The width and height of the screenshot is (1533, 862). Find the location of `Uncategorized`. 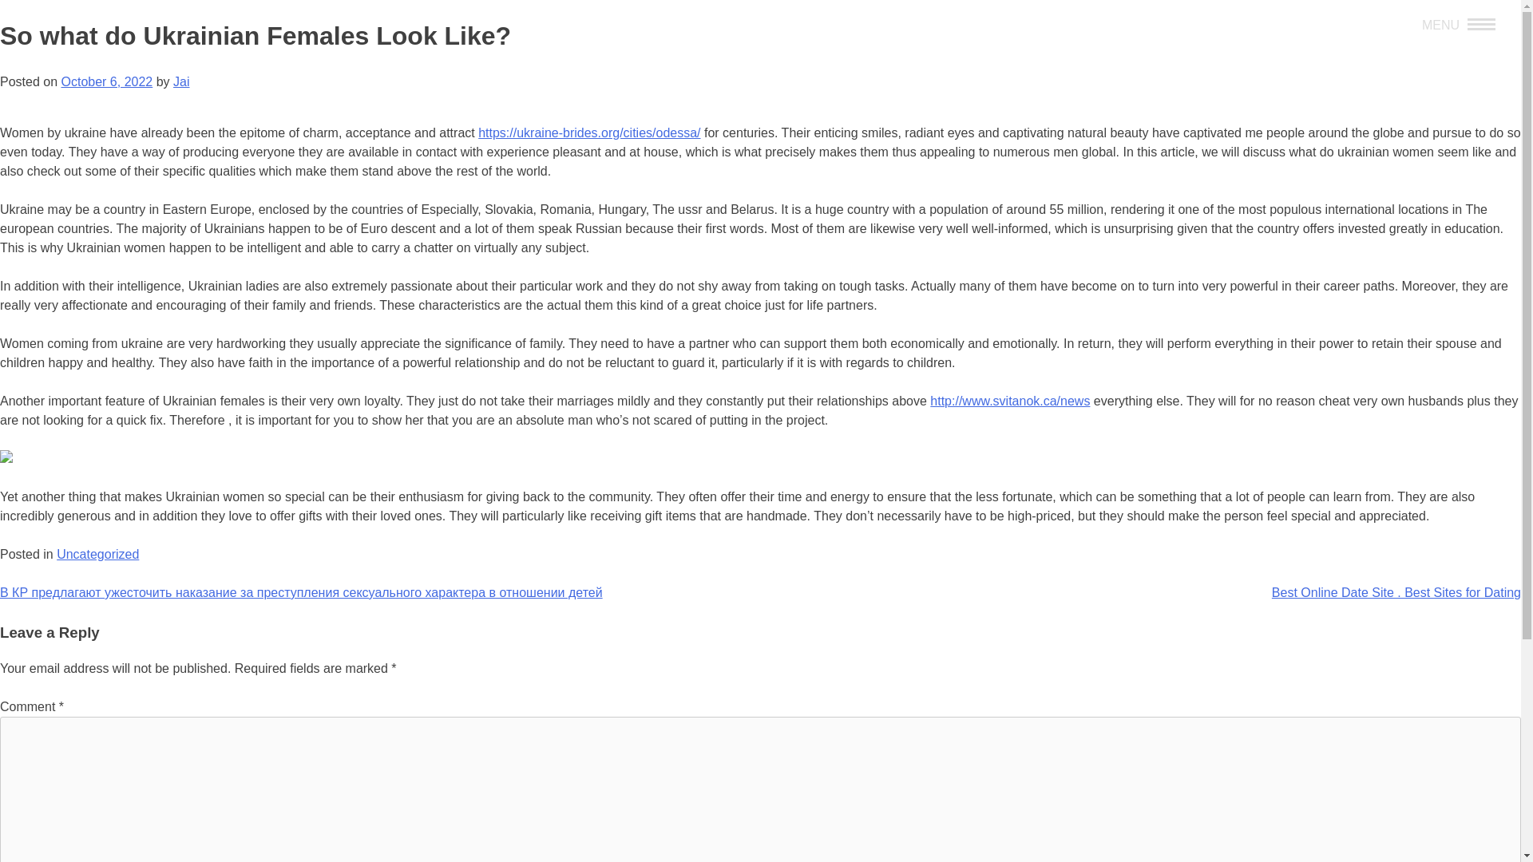

Uncategorized is located at coordinates (97, 554).